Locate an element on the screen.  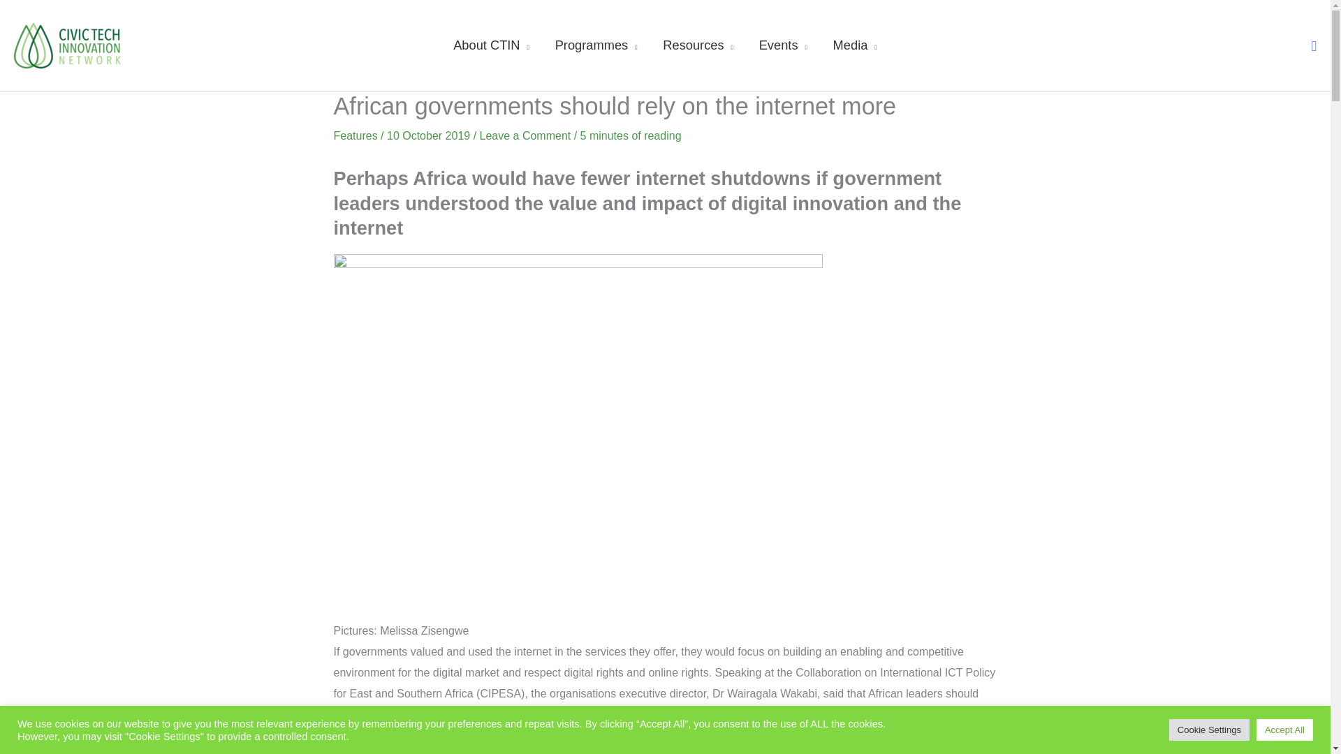
Media is located at coordinates (855, 45).